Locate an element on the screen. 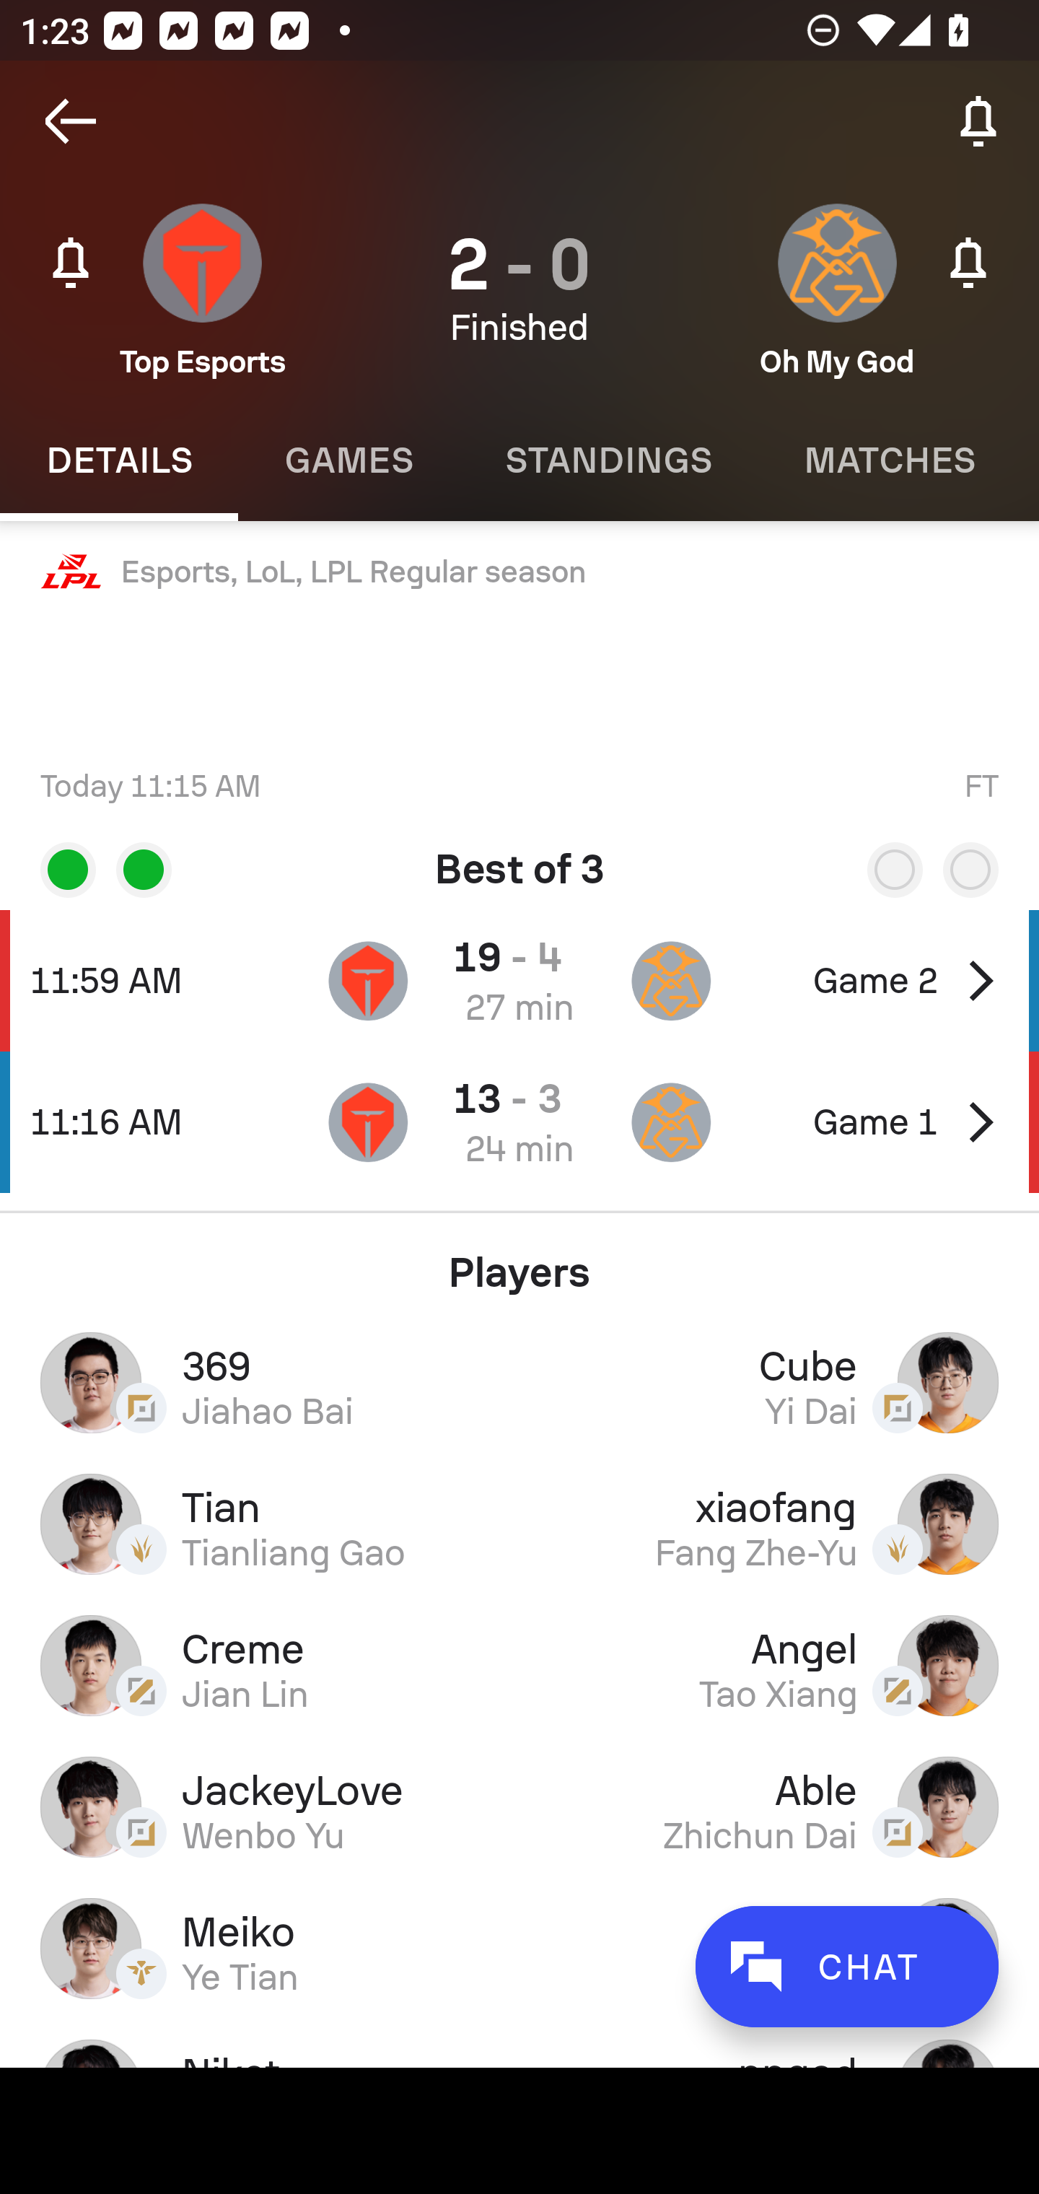 This screenshot has height=2194, width=1039. Players is located at coordinates (519, 1262).